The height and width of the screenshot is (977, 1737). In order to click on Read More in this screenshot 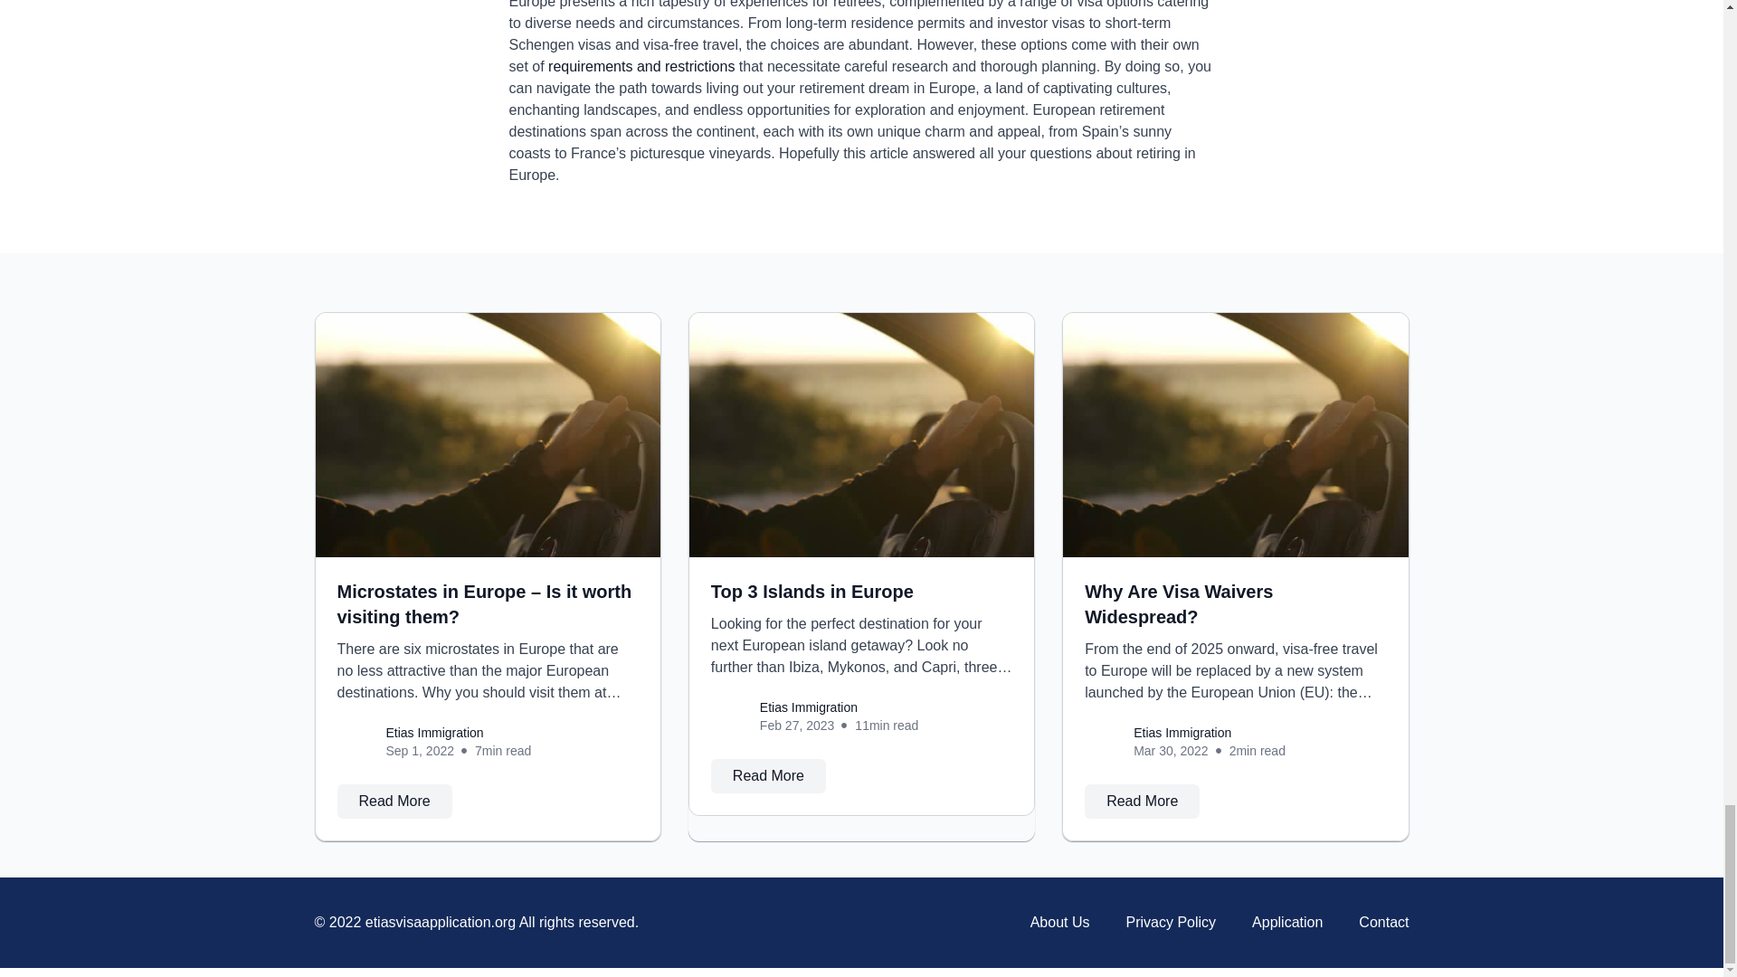, I will do `click(768, 776)`.